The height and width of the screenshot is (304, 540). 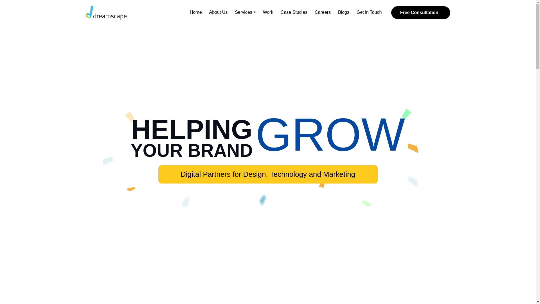 I want to click on Get in Touch, so click(x=369, y=12).